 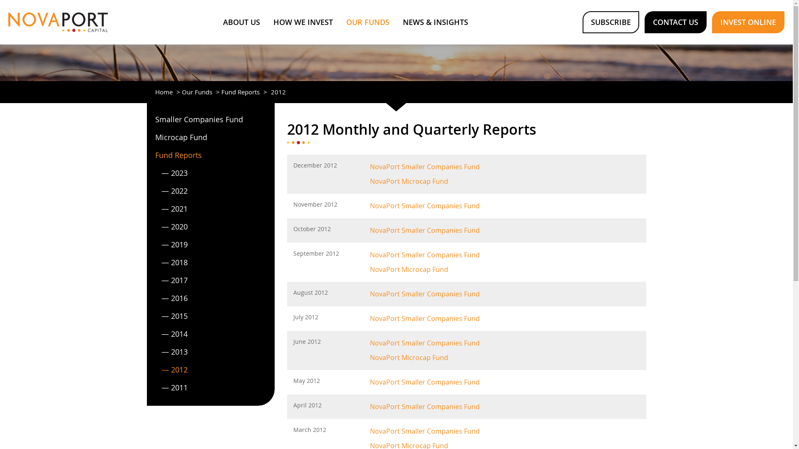 What do you see at coordinates (425, 254) in the screenshot?
I see `NovaPort Smaller Companies Fund` at bounding box center [425, 254].